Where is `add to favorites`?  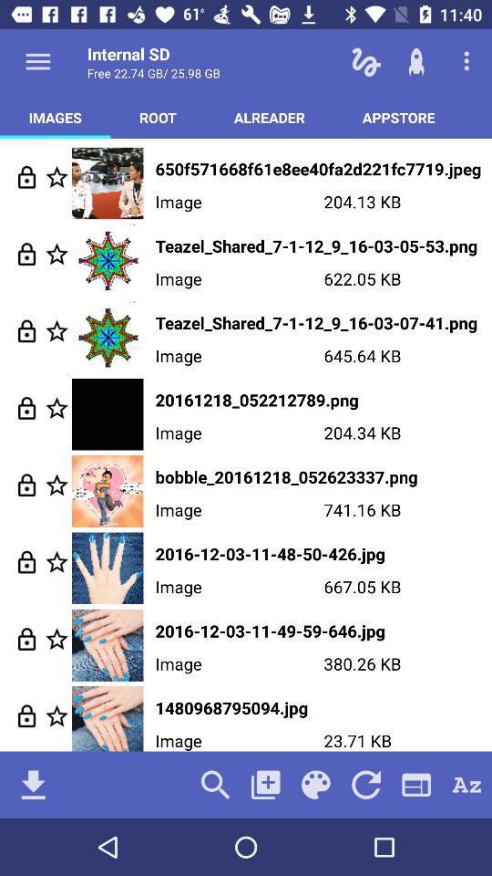
add to favorites is located at coordinates (56, 639).